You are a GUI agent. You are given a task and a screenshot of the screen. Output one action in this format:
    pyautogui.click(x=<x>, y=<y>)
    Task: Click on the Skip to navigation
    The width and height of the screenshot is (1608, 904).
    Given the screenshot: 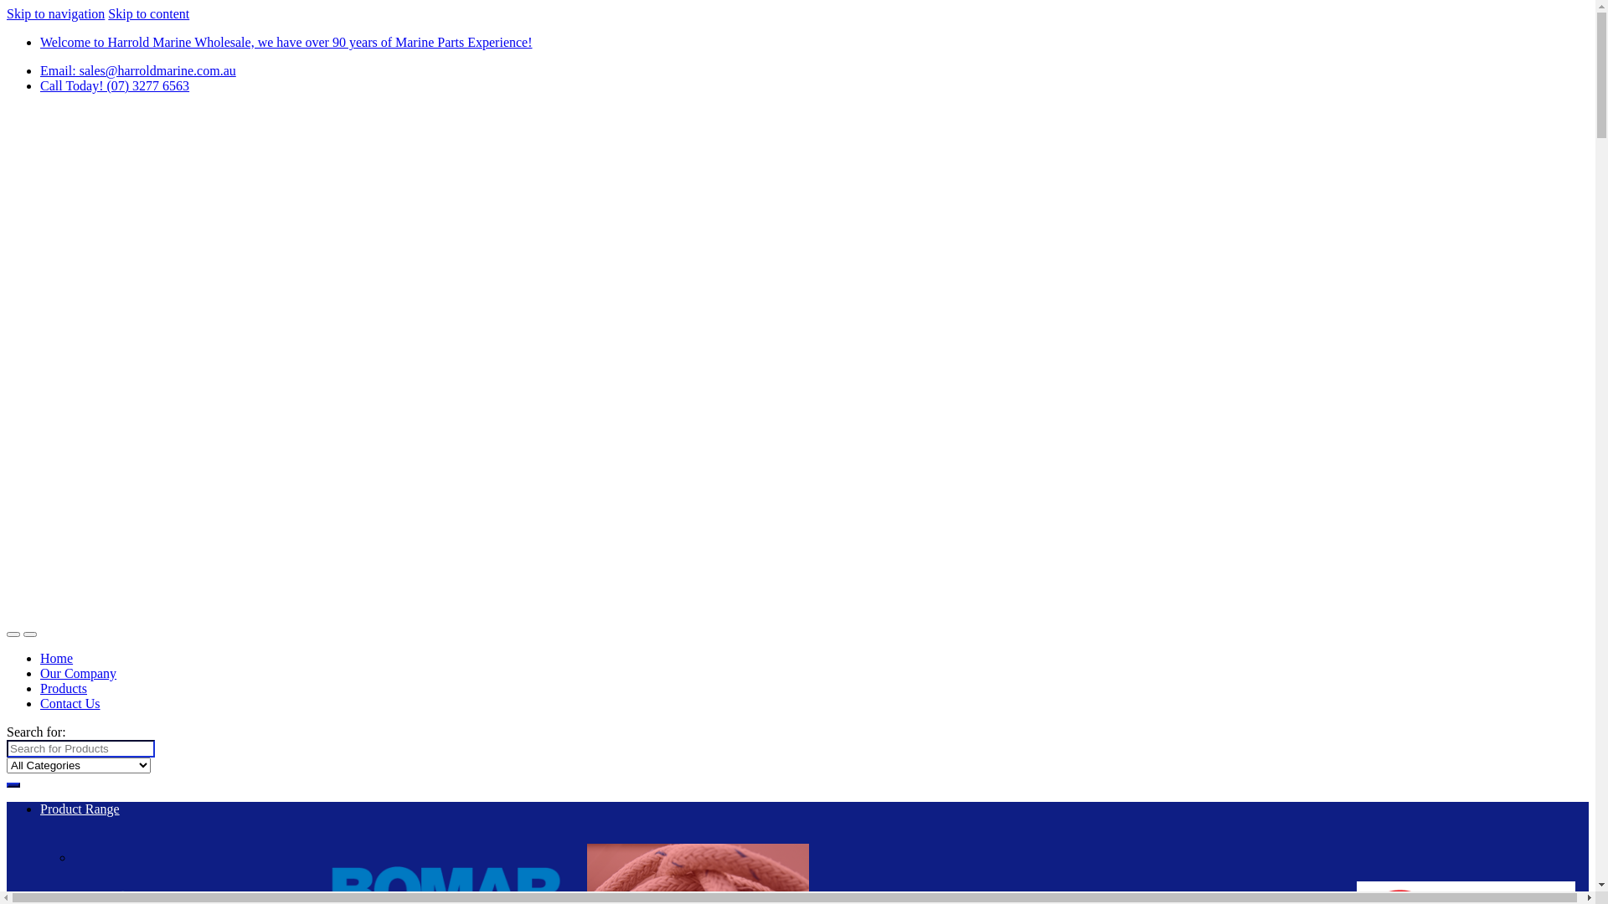 What is the action you would take?
    pyautogui.click(x=55, y=13)
    